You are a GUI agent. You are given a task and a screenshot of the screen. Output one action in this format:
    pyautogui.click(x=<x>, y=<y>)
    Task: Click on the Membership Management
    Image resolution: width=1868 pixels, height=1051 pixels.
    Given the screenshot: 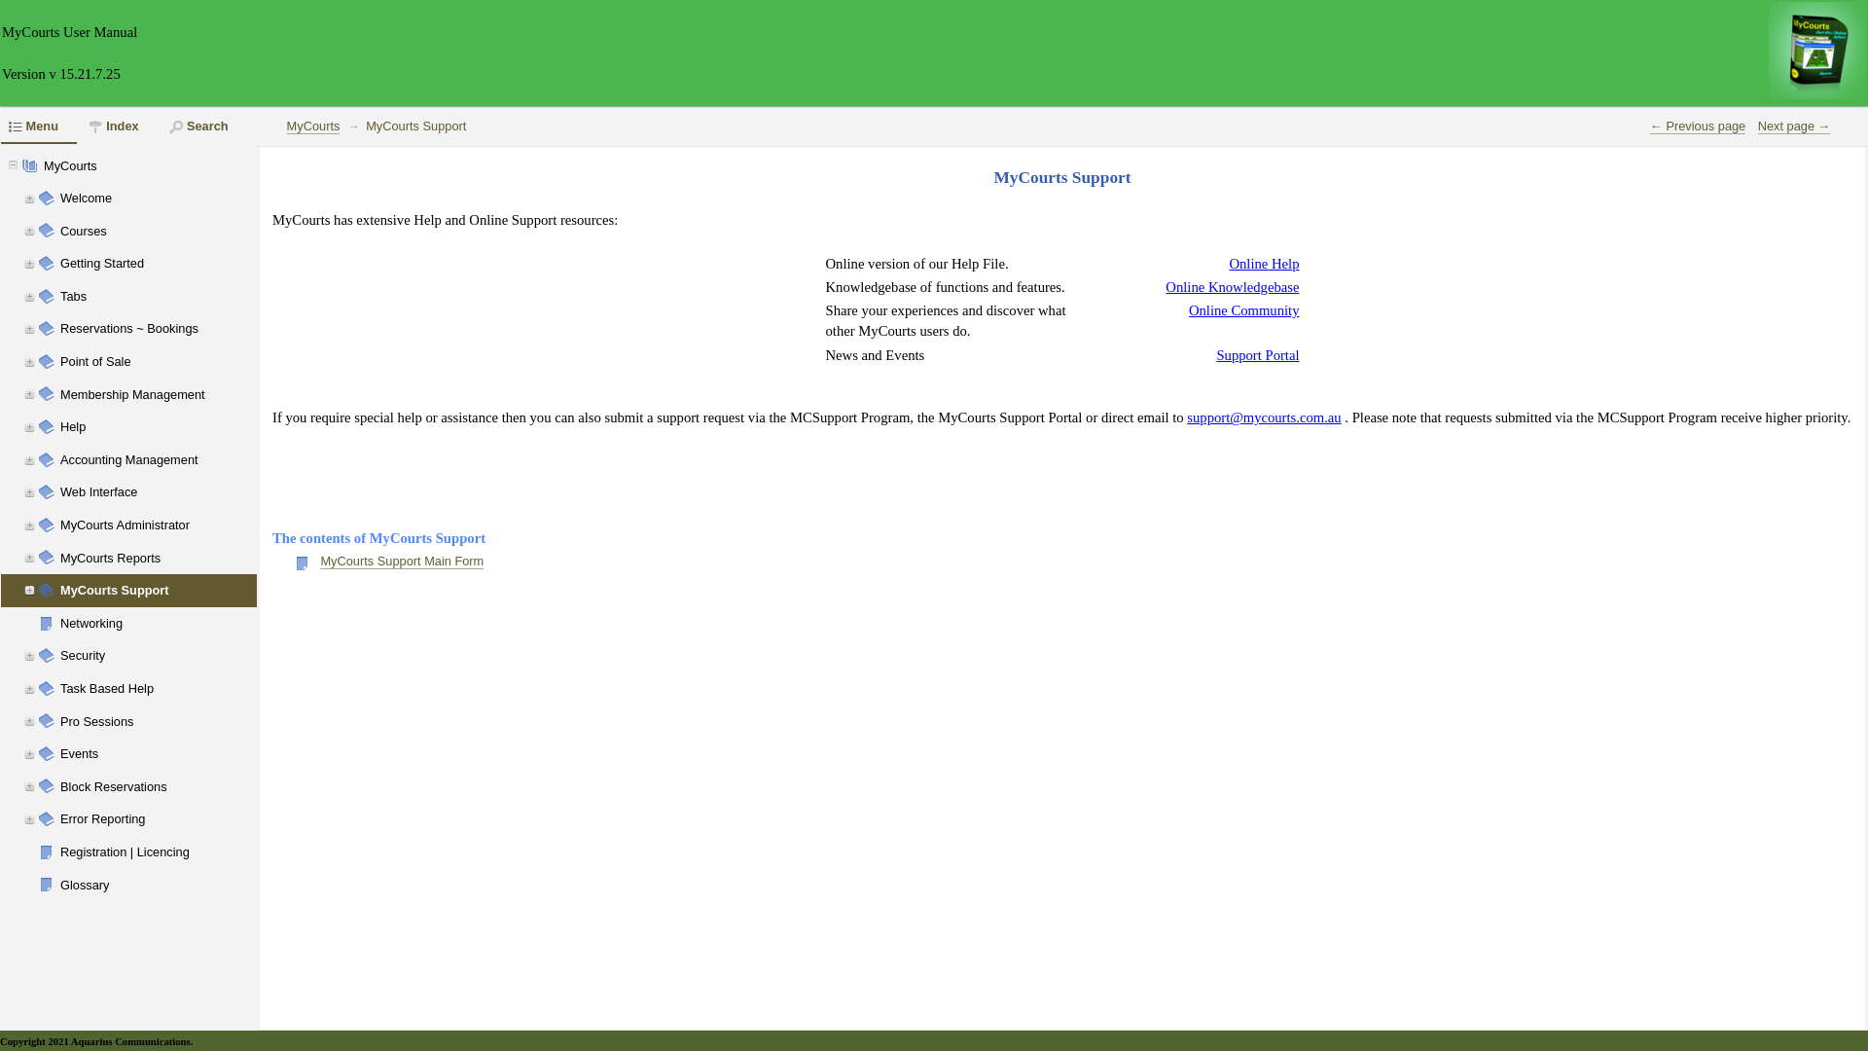 What is the action you would take?
    pyautogui.click(x=183, y=395)
    